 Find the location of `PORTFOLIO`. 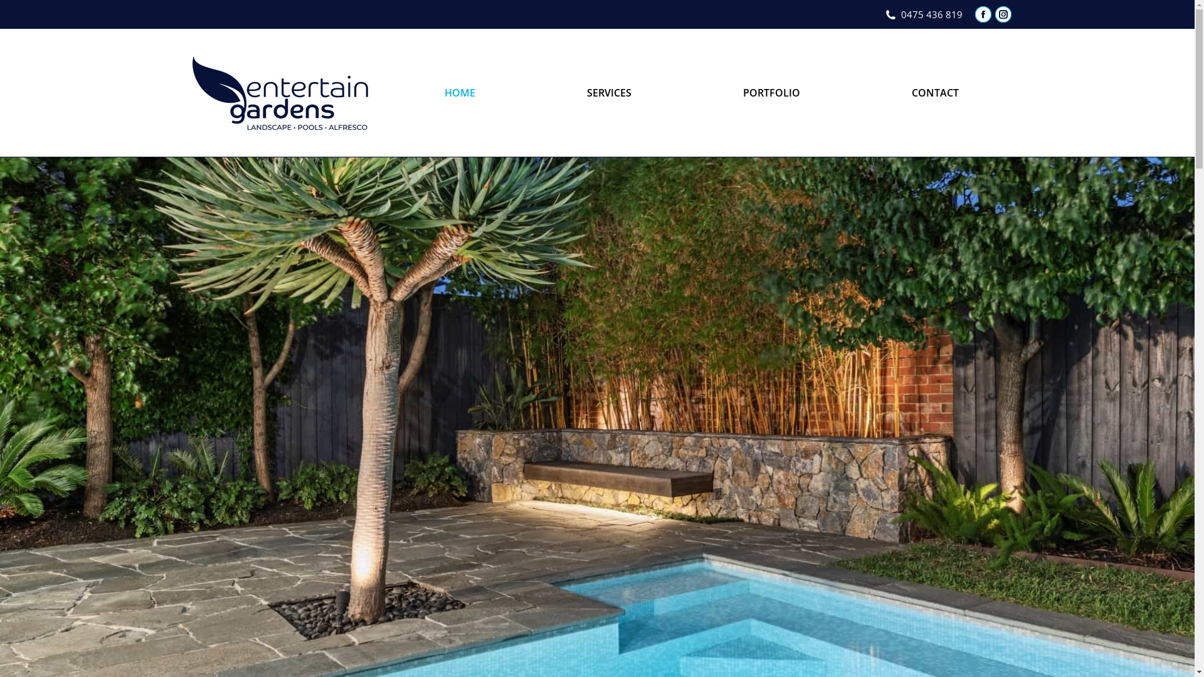

PORTFOLIO is located at coordinates (771, 93).